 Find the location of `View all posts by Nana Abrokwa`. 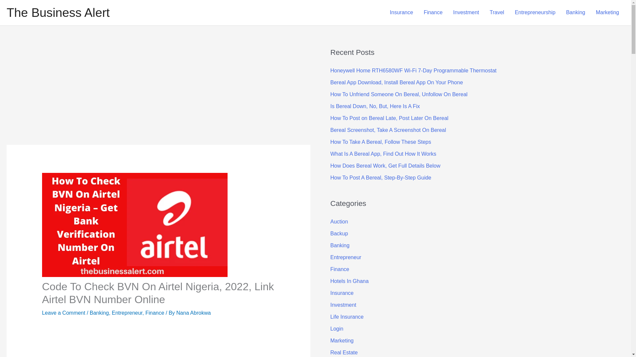

View all posts by Nana Abrokwa is located at coordinates (193, 313).